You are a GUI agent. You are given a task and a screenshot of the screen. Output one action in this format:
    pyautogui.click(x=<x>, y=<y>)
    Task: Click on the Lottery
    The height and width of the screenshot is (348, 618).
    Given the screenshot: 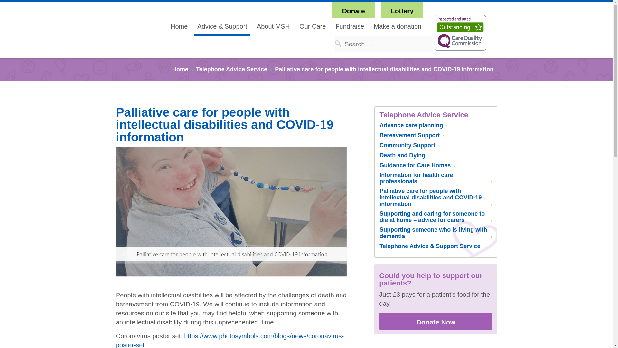 What is the action you would take?
    pyautogui.click(x=402, y=10)
    